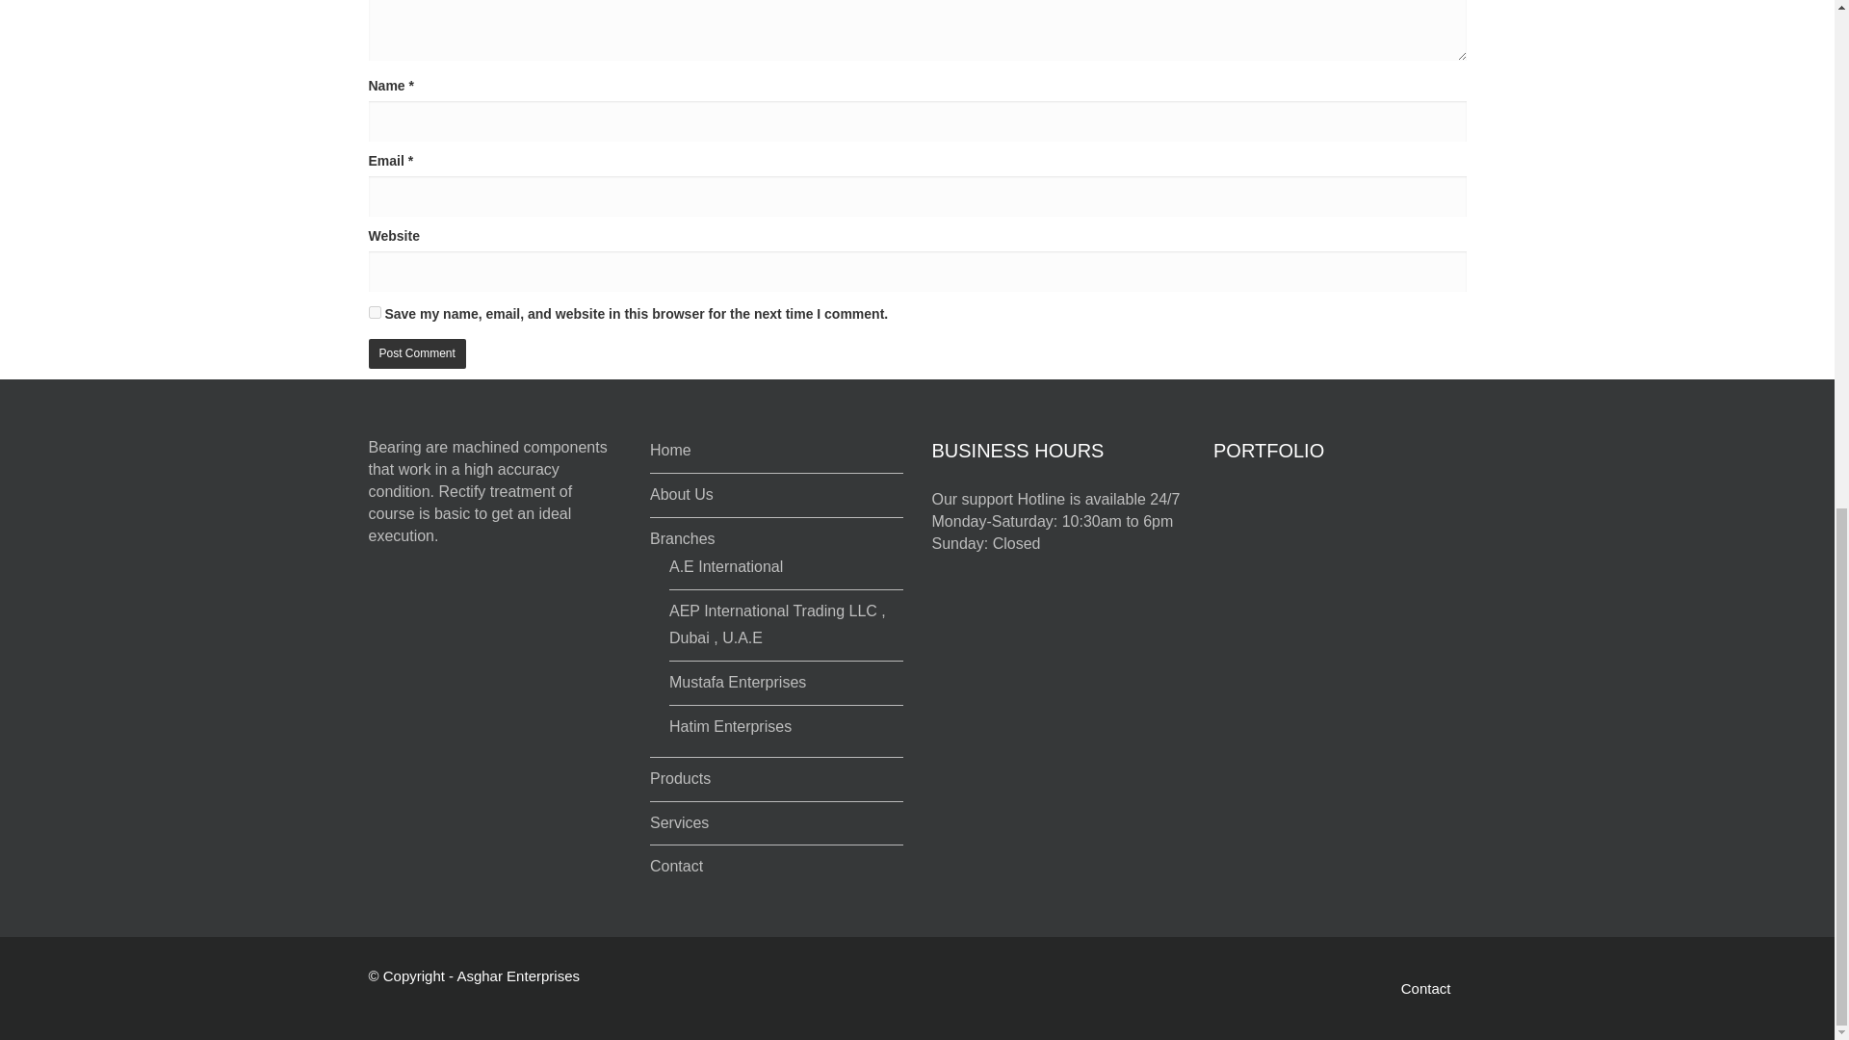 This screenshot has height=1040, width=1849. What do you see at coordinates (680, 778) in the screenshot?
I see `Products` at bounding box center [680, 778].